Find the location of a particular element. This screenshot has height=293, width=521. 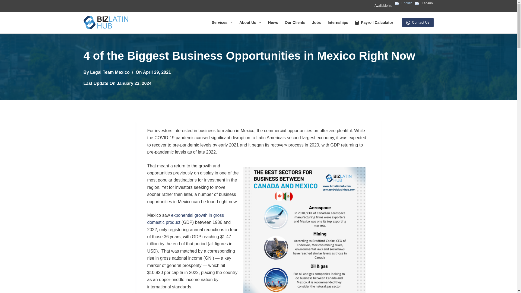

English is located at coordinates (403, 3).